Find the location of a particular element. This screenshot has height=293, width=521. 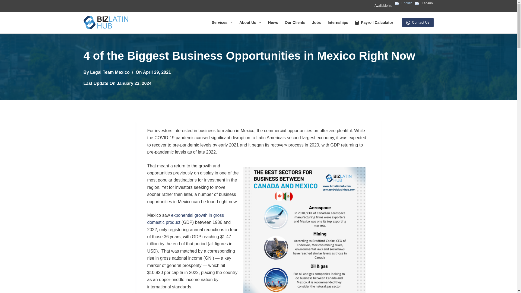

English is located at coordinates (403, 3).